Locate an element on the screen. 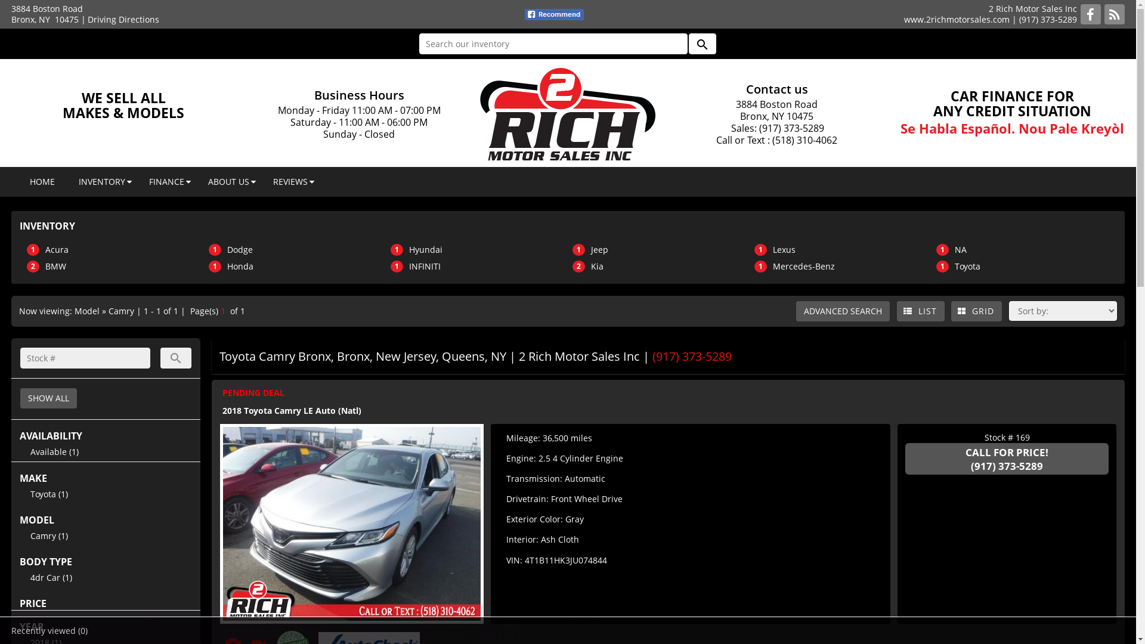 Image resolution: width=1145 pixels, height=644 pixels. LIST is located at coordinates (921, 311).